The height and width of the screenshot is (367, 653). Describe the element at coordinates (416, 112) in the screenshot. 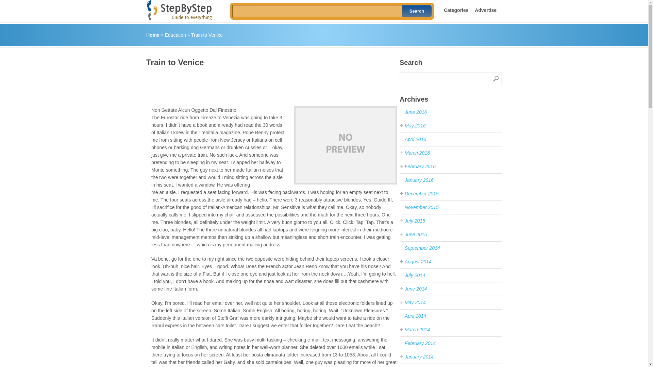

I see `June 2016` at that location.